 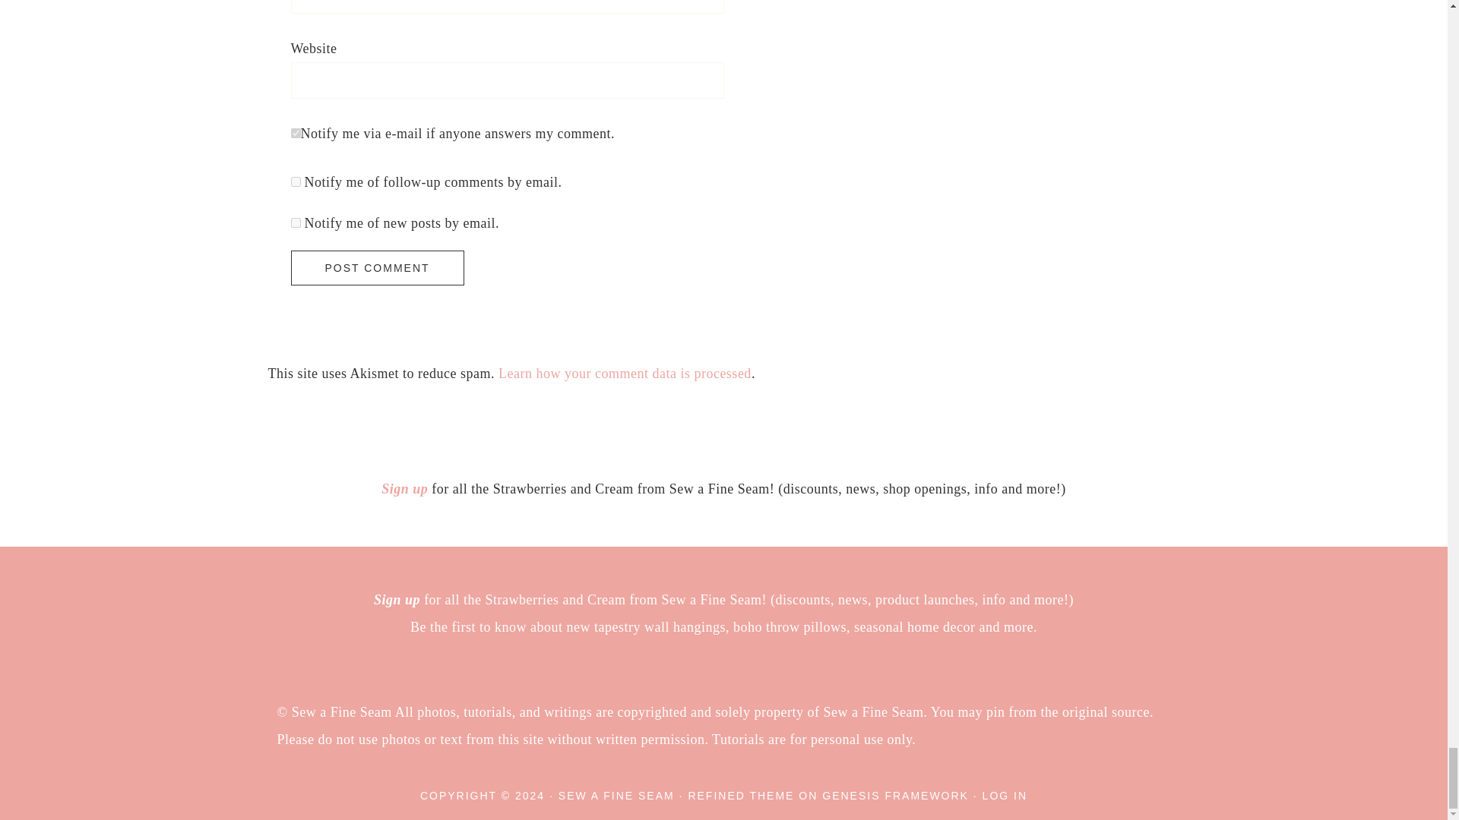 I want to click on subscribe, so click(x=295, y=182).